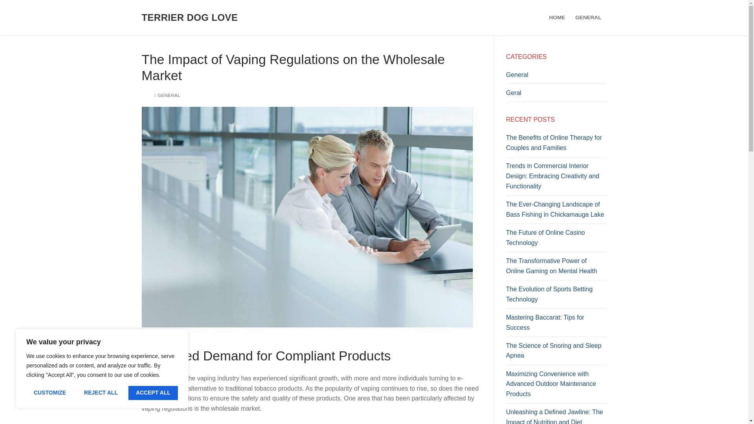 Image resolution: width=754 pixels, height=424 pixels. What do you see at coordinates (556, 144) in the screenshot?
I see `The Benefits of Online Therapy for Couples and Families` at bounding box center [556, 144].